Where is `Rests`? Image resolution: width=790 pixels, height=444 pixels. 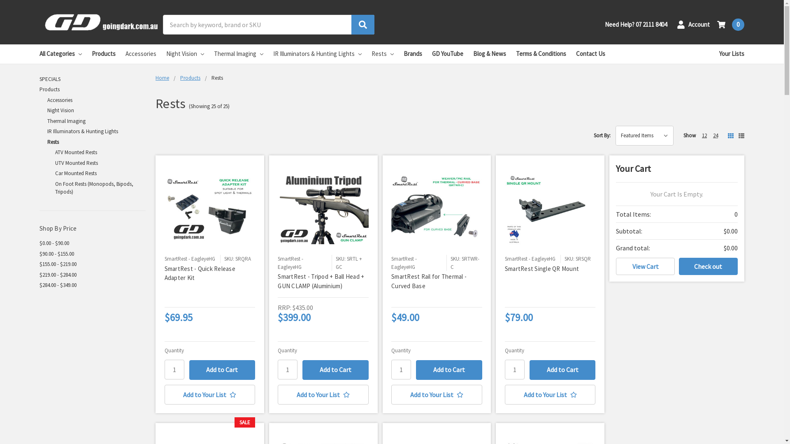
Rests is located at coordinates (383, 54).